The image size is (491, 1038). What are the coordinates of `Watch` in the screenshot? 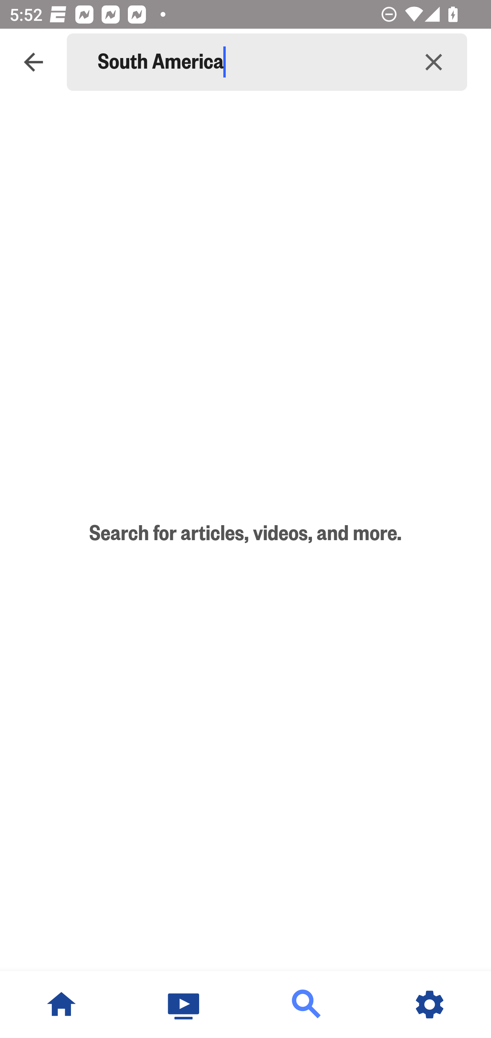 It's located at (184, 1005).